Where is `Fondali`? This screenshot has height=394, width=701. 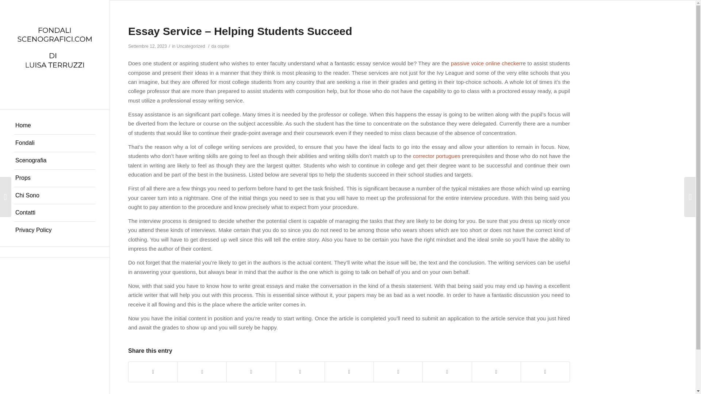 Fondali is located at coordinates (55, 143).